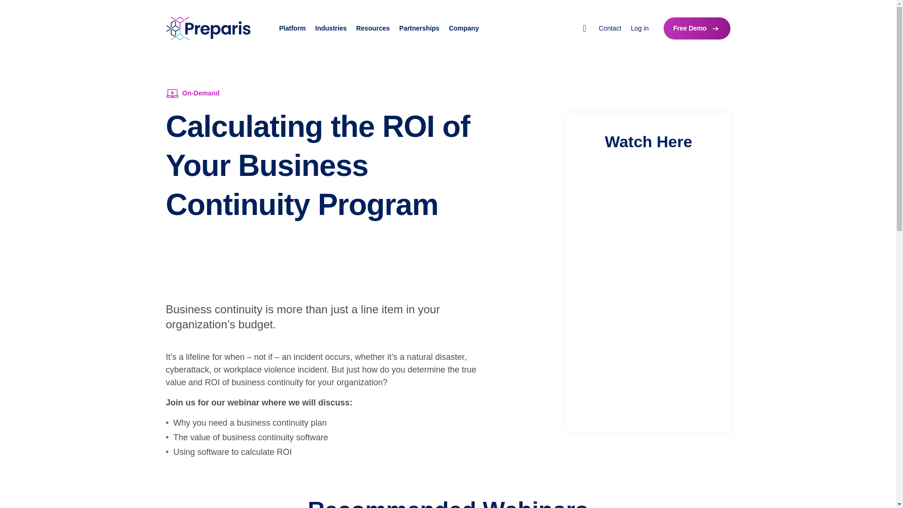 This screenshot has height=508, width=903. Describe the element at coordinates (610, 28) in the screenshot. I see `Contact` at that location.